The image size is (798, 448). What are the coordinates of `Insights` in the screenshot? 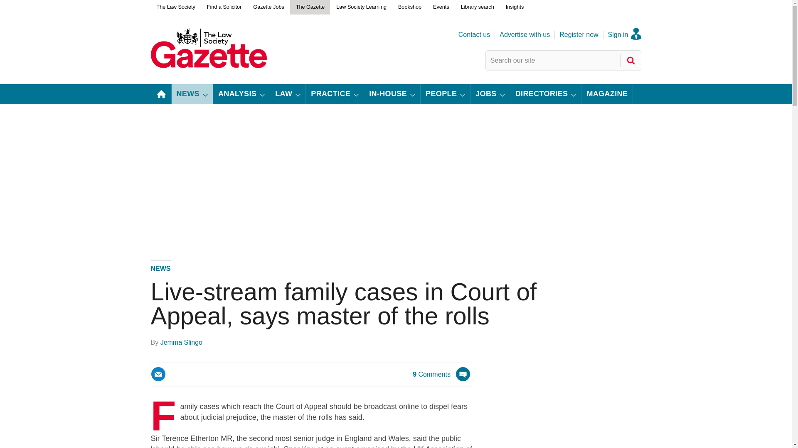 It's located at (515, 7).